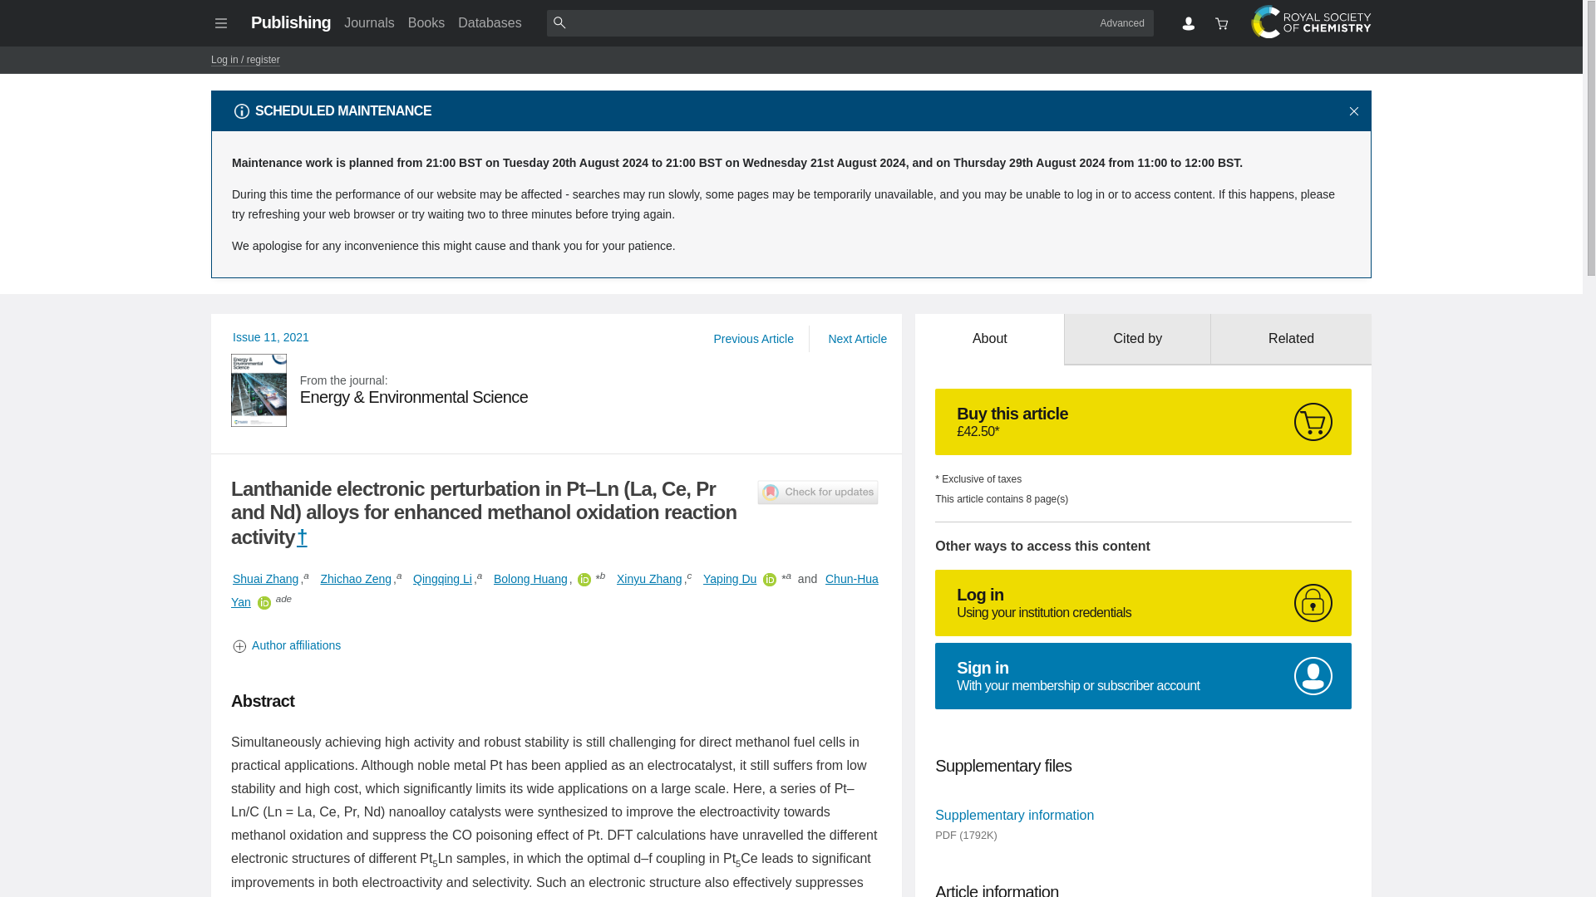  I want to click on Yaping Du, so click(730, 578).